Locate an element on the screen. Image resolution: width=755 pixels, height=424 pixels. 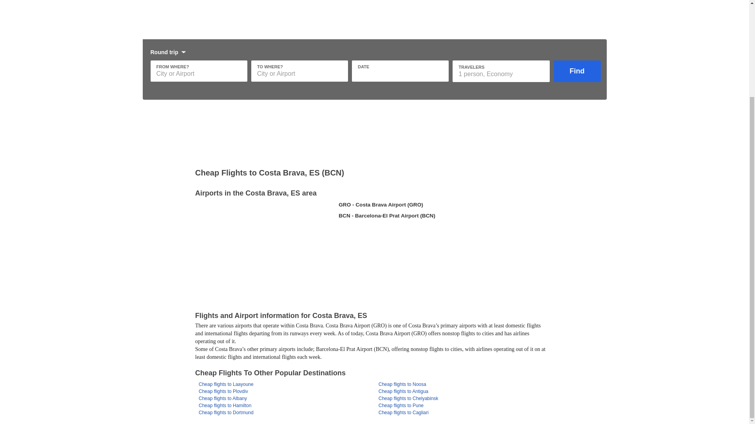
Cheap flights to Plovdiv is located at coordinates (223, 391).